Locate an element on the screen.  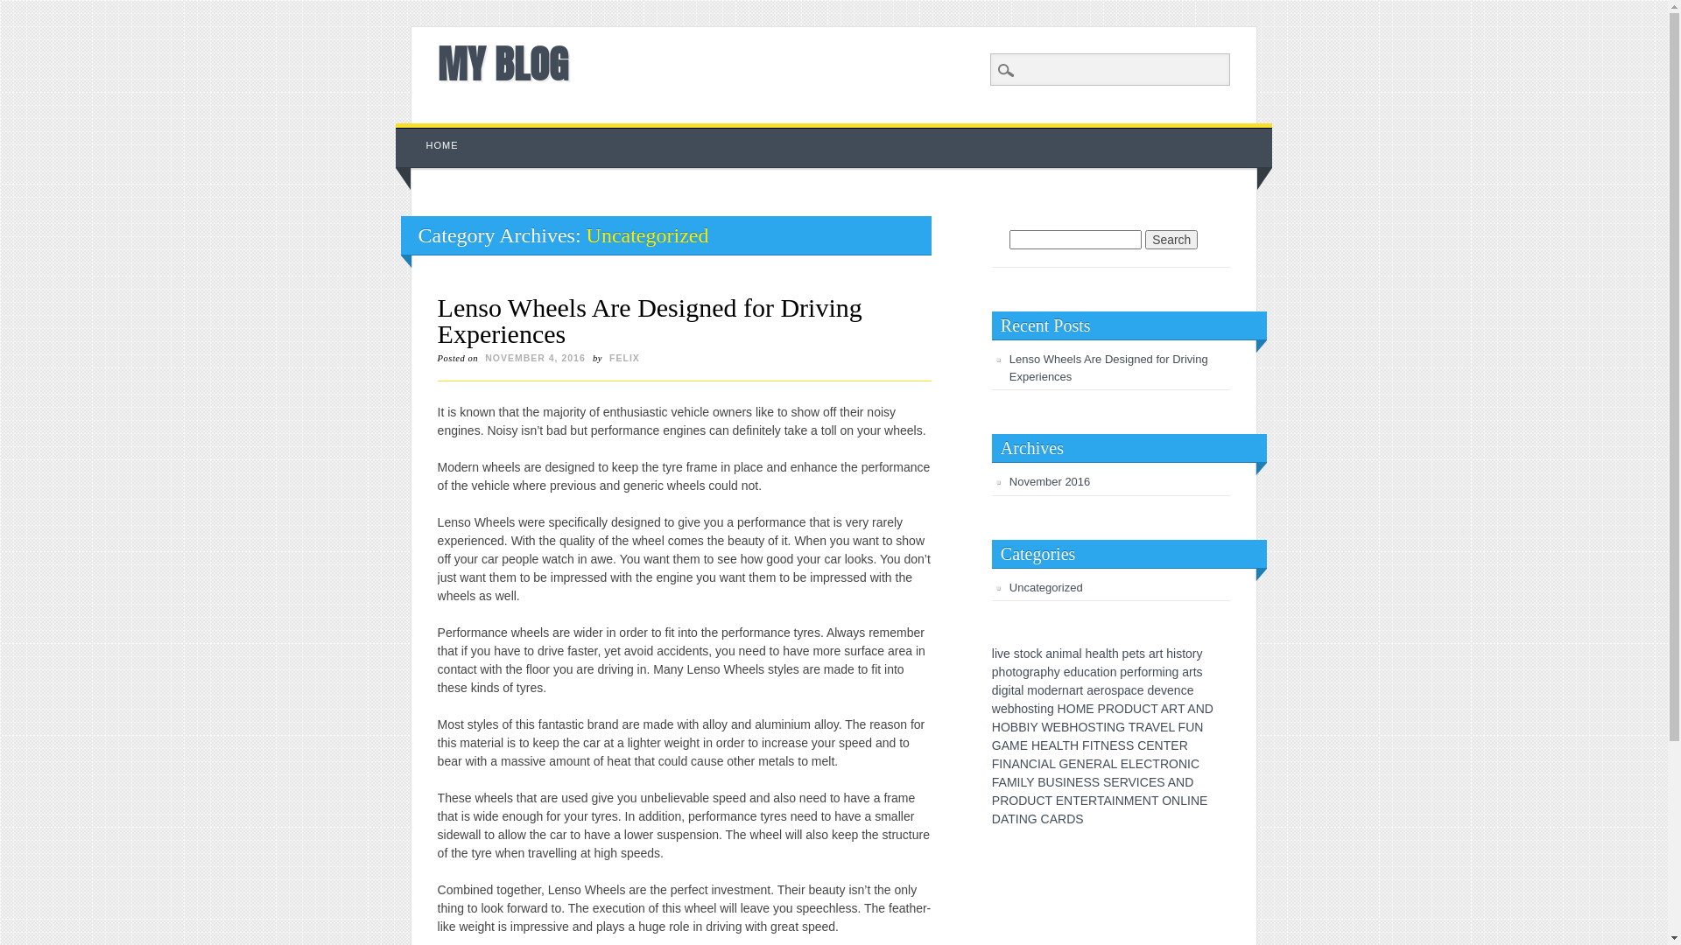
O is located at coordinates (1005, 727).